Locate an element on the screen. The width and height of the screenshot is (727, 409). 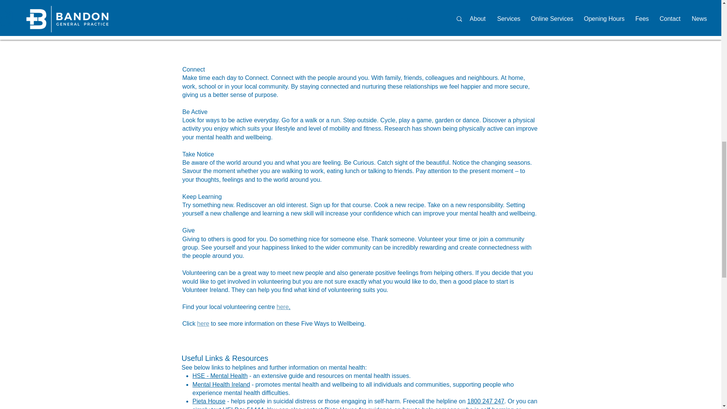
here. is located at coordinates (283, 307).